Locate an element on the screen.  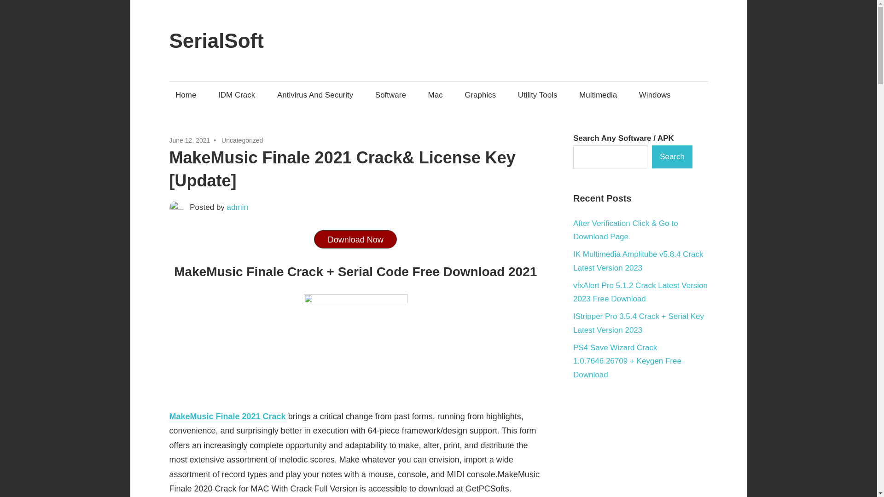
admin is located at coordinates (238, 207).